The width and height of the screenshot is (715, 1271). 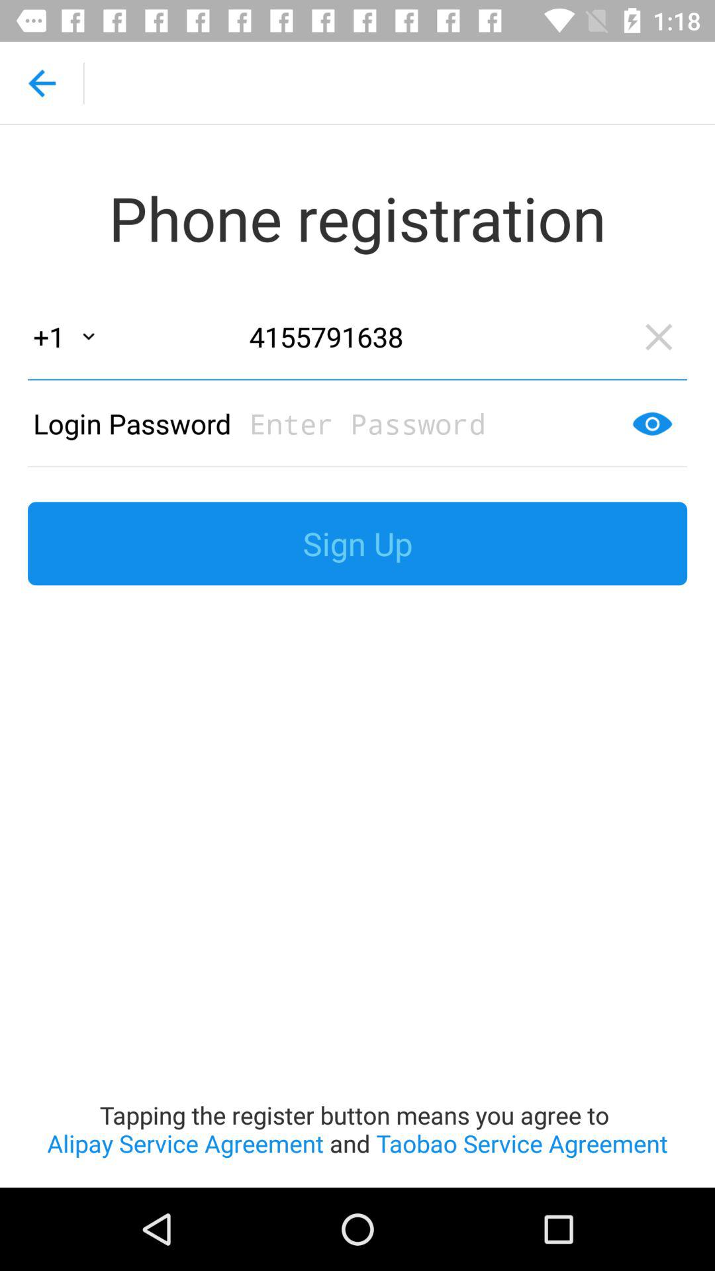 What do you see at coordinates (358, 543) in the screenshot?
I see `launch sign up item` at bounding box center [358, 543].